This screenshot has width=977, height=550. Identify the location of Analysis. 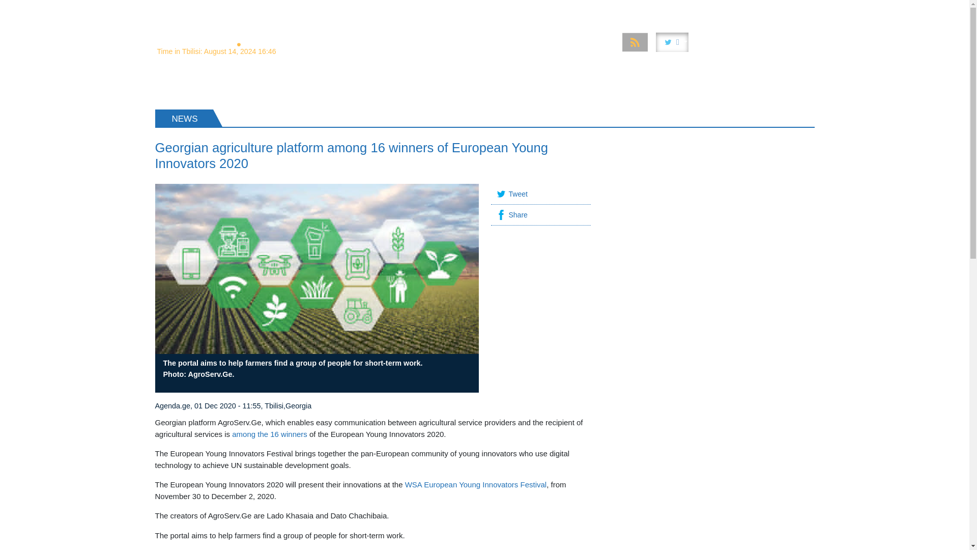
(383, 9).